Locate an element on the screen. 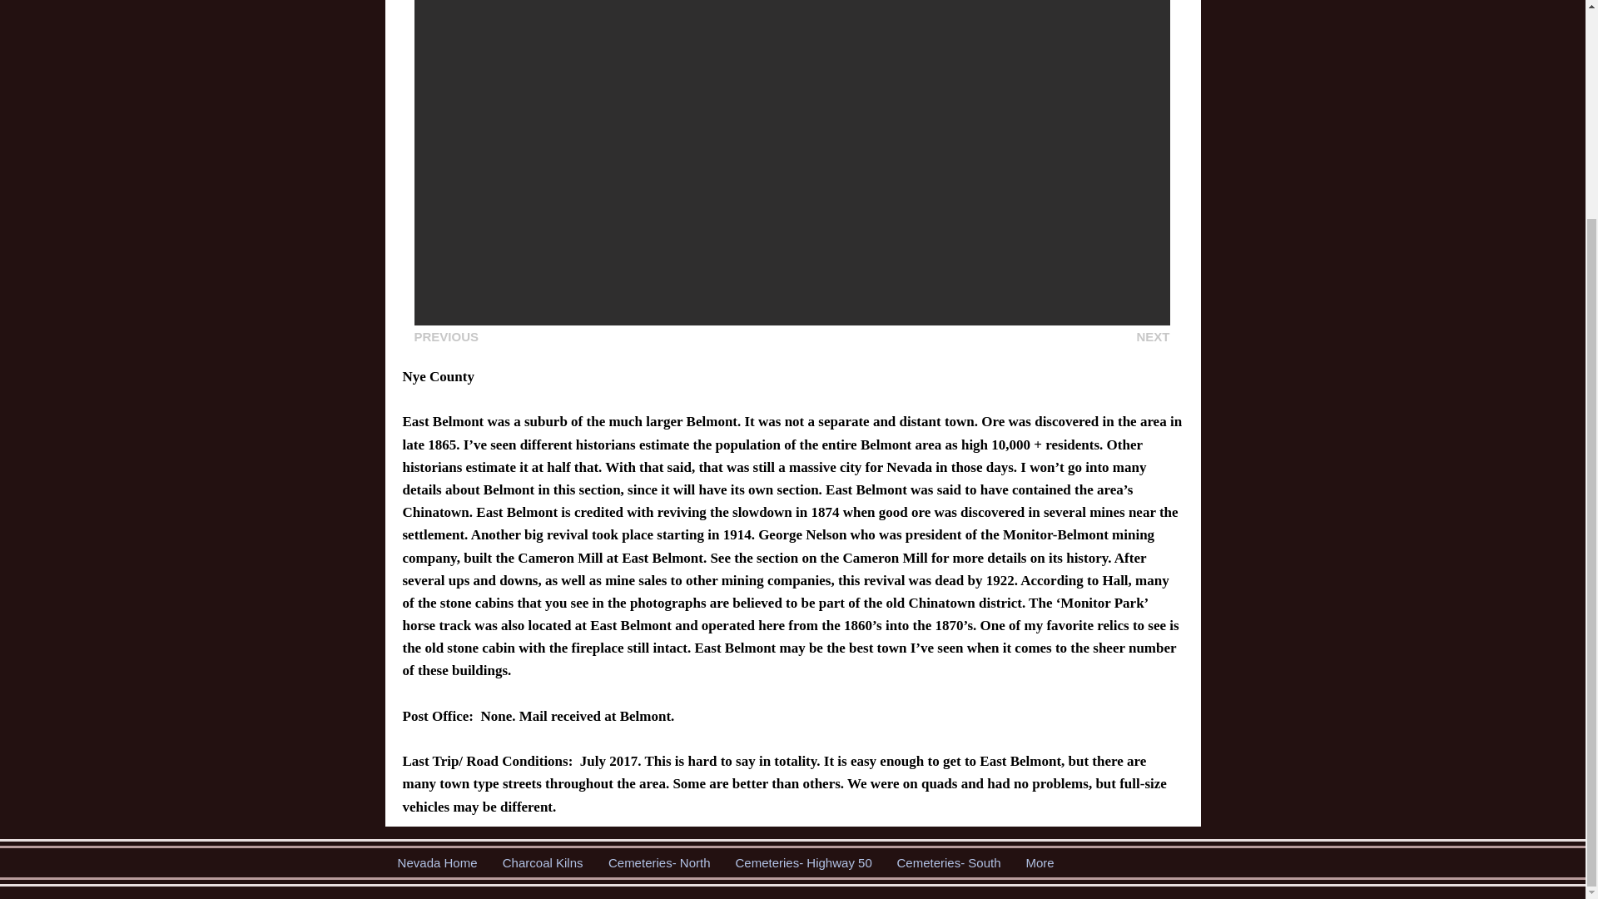 The image size is (1598, 899). Cemeteries- North is located at coordinates (659, 862).